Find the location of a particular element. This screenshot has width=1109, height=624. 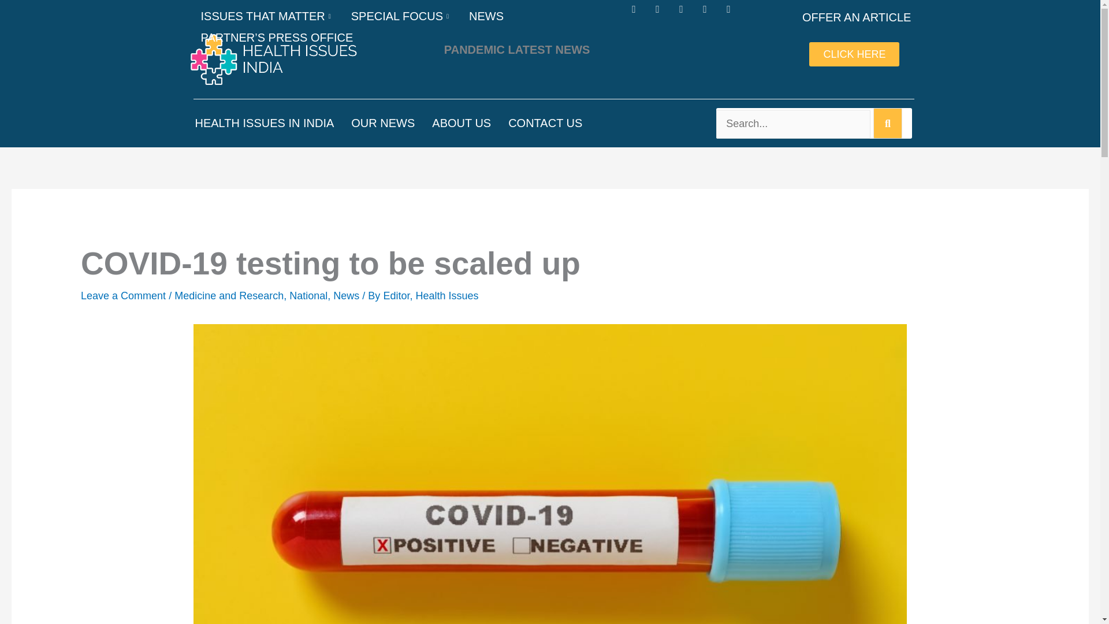

Linkedin is located at coordinates (710, 14).